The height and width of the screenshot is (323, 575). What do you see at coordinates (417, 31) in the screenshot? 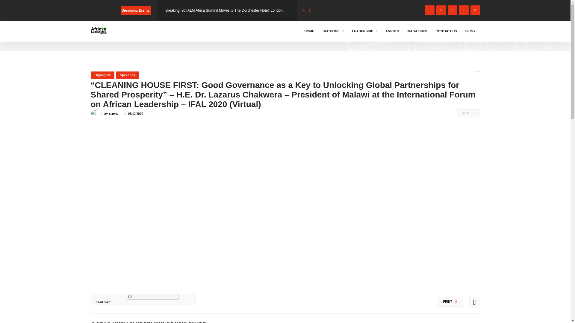
I see `MAGAZINES` at bounding box center [417, 31].